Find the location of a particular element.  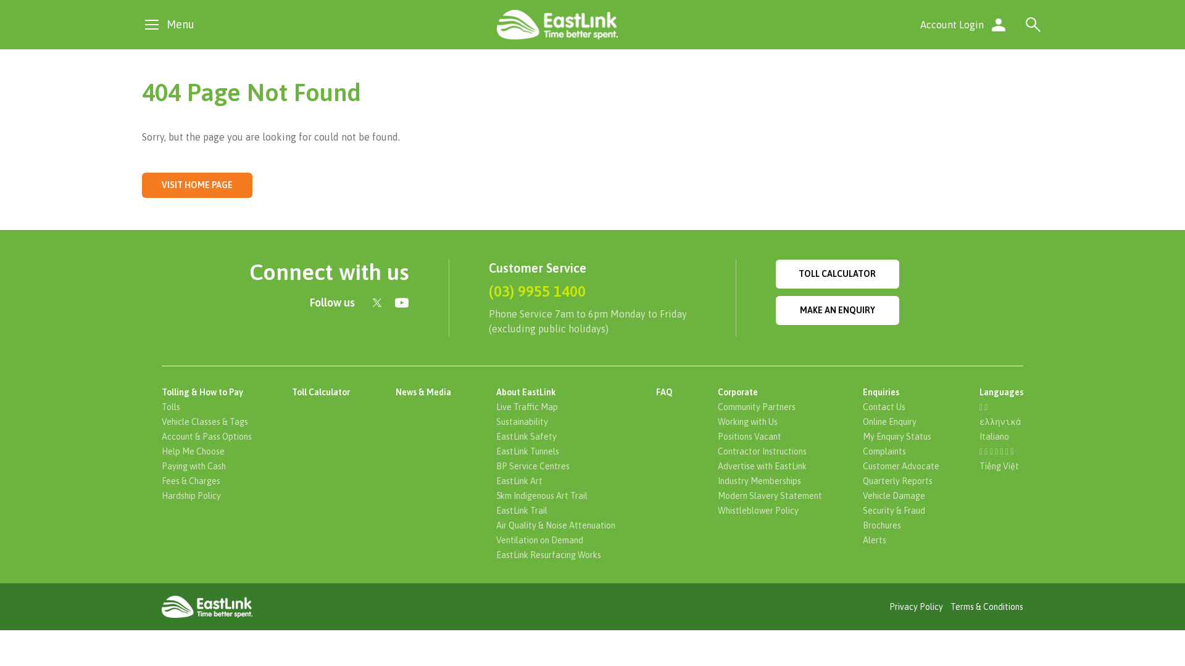

Tolls is located at coordinates (176, 407).